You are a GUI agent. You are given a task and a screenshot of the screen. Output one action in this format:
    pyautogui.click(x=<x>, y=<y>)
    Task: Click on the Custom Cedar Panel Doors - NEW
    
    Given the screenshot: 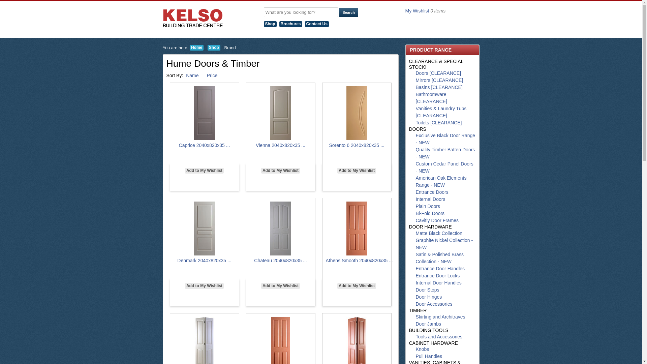 What is the action you would take?
    pyautogui.click(x=445, y=167)
    